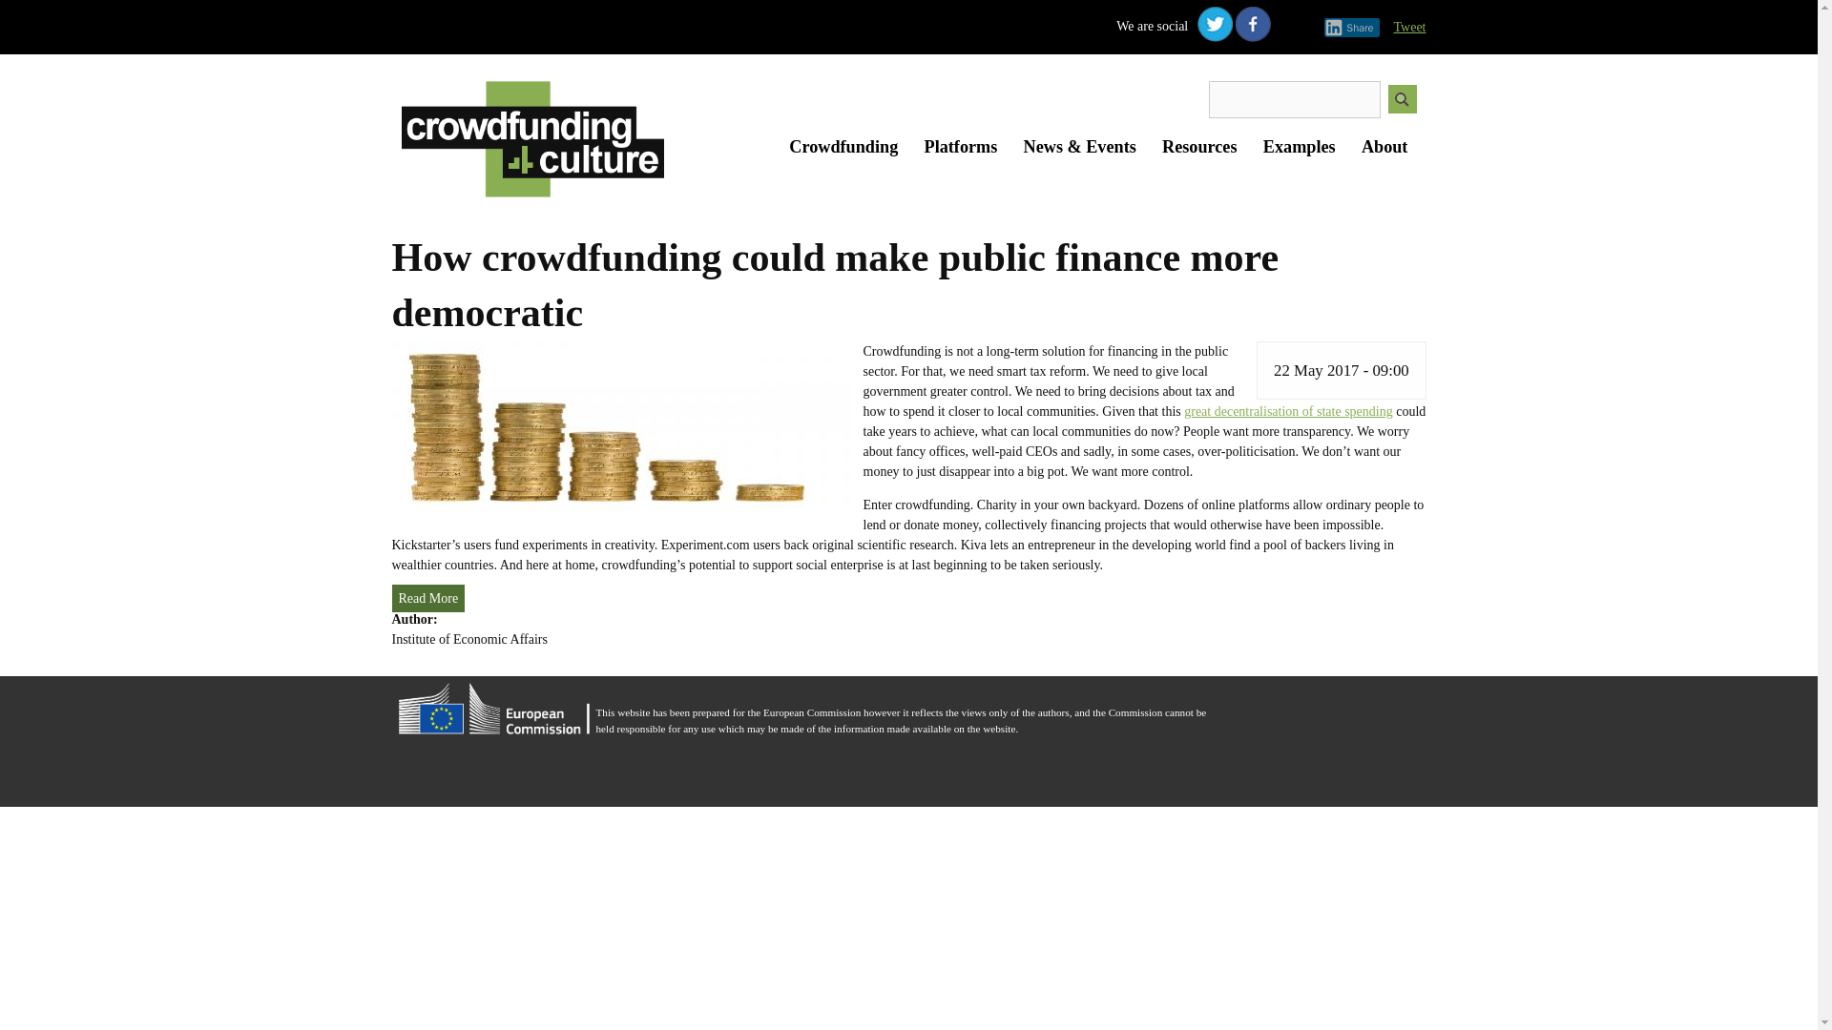 Image resolution: width=1832 pixels, height=1030 pixels. I want to click on About, so click(1384, 147).